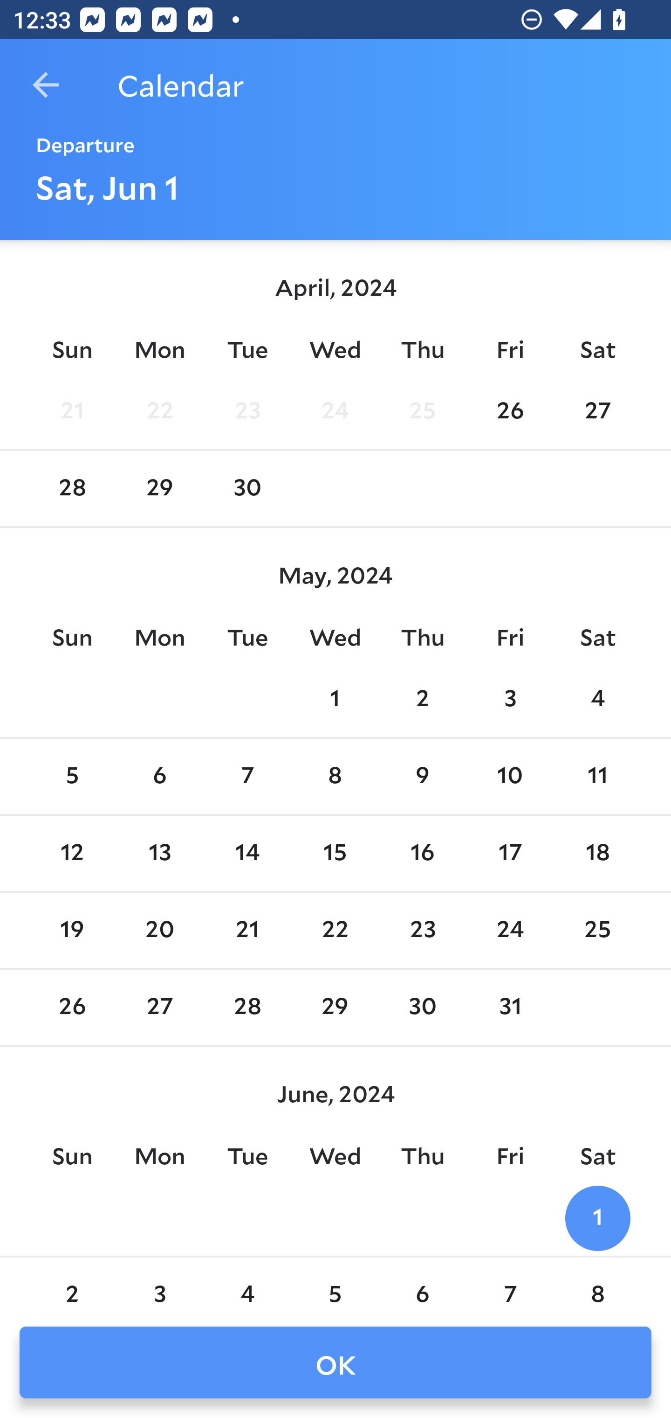 The image size is (671, 1418). What do you see at coordinates (597, 1218) in the screenshot?
I see `1` at bounding box center [597, 1218].